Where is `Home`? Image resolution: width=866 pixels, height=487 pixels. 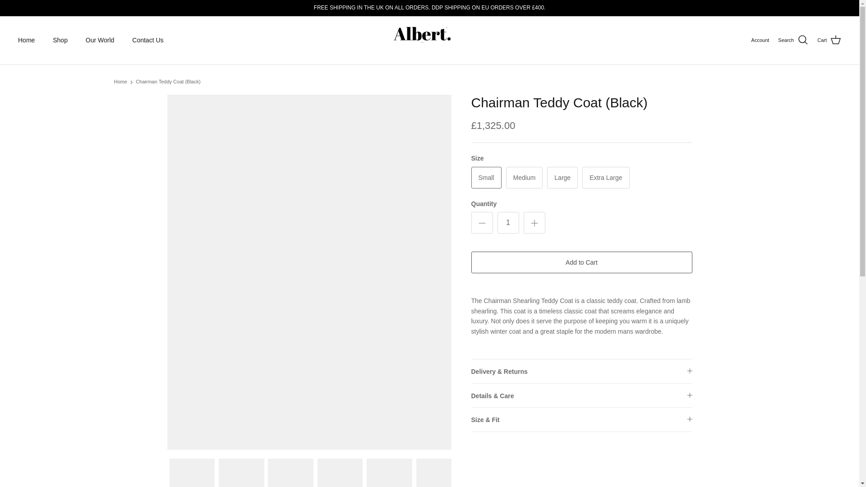
Home is located at coordinates (26, 41).